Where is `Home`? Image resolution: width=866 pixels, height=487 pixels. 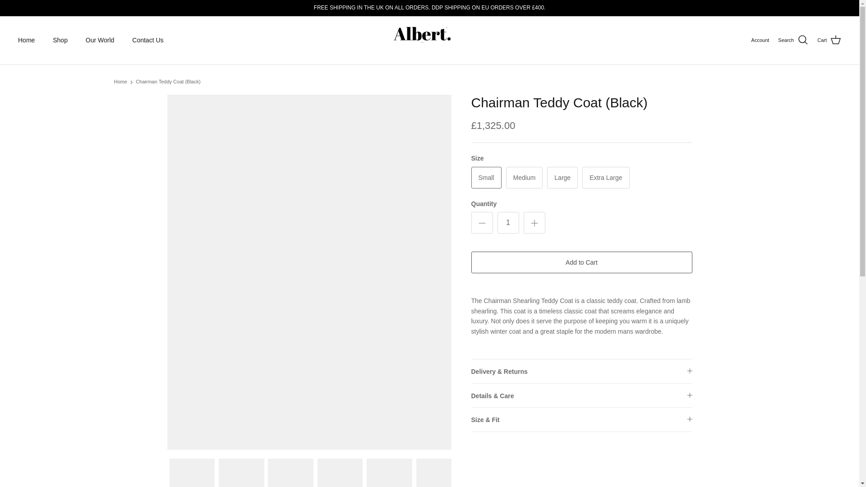
Home is located at coordinates (26, 41).